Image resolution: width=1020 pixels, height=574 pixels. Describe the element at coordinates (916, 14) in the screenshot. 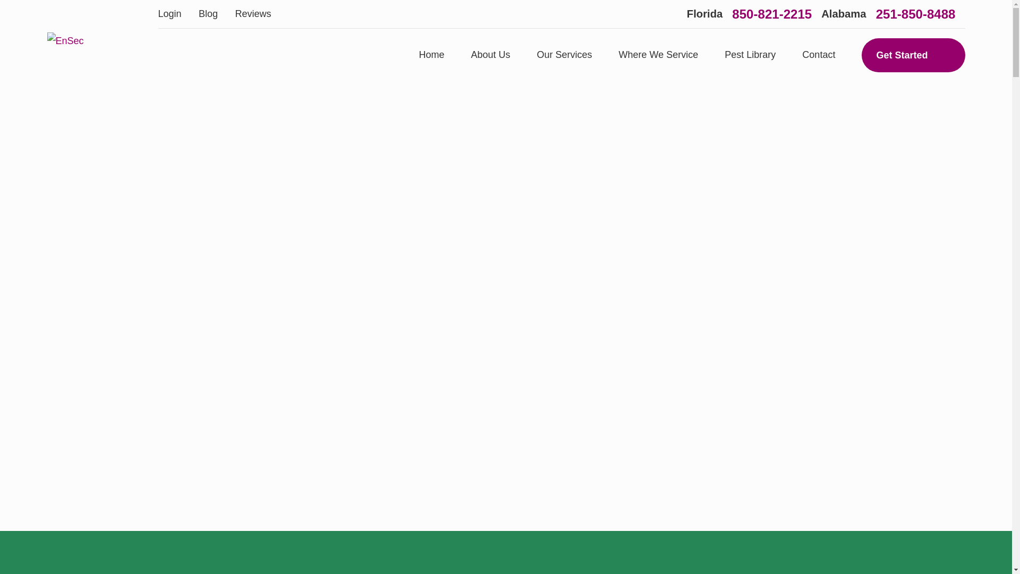

I see `251-850-8488` at that location.